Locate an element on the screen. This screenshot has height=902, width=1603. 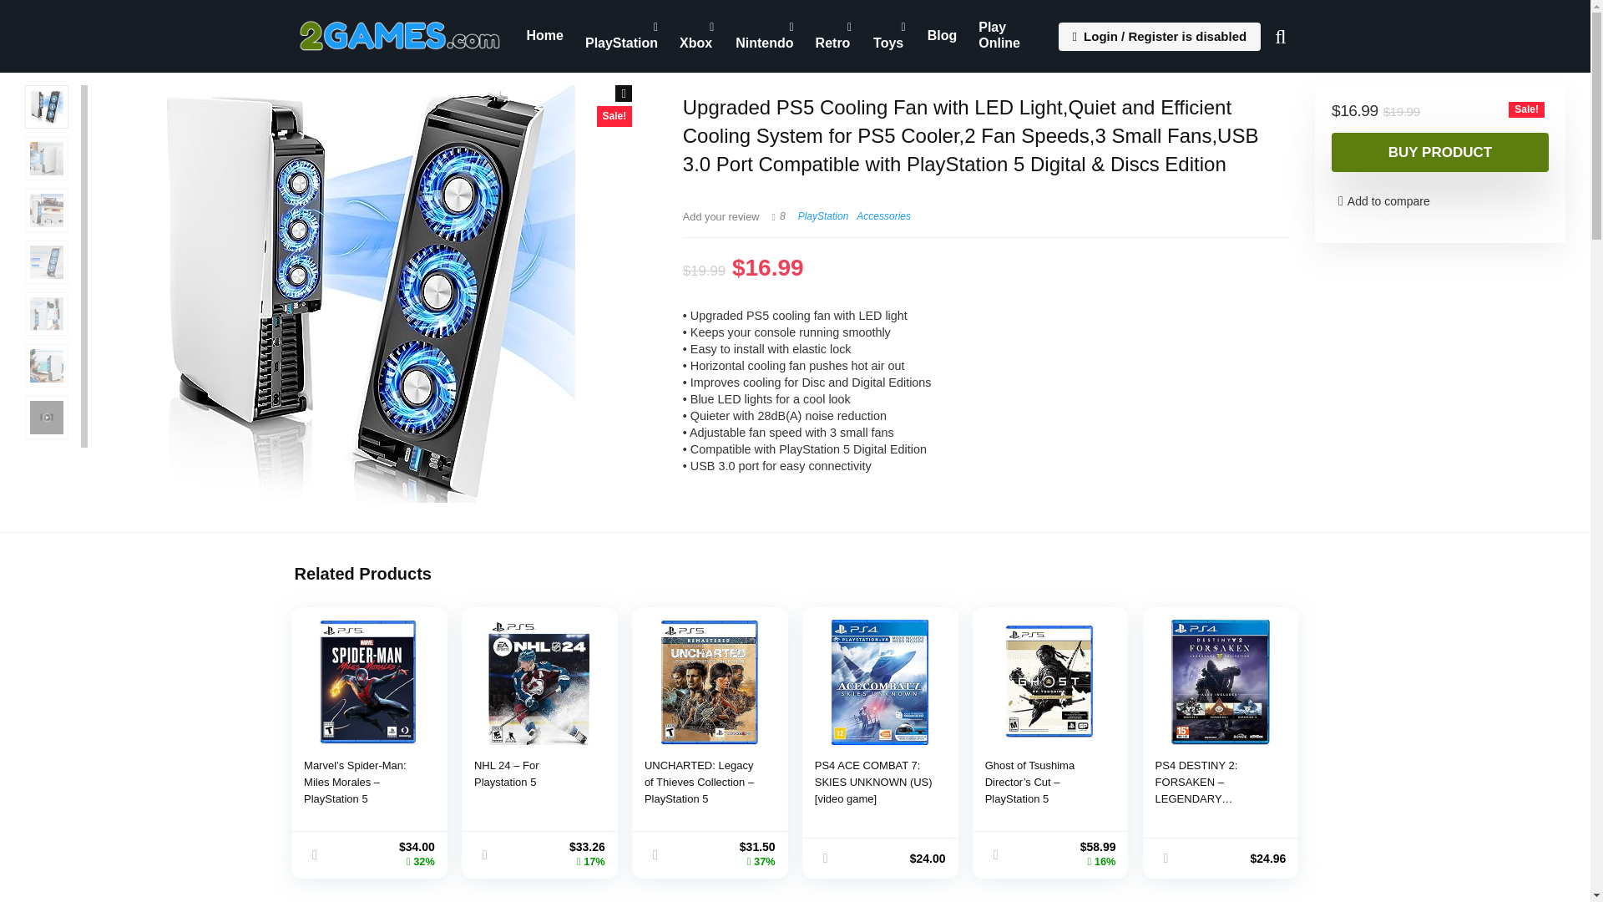
PlayStation is located at coordinates (621, 37).